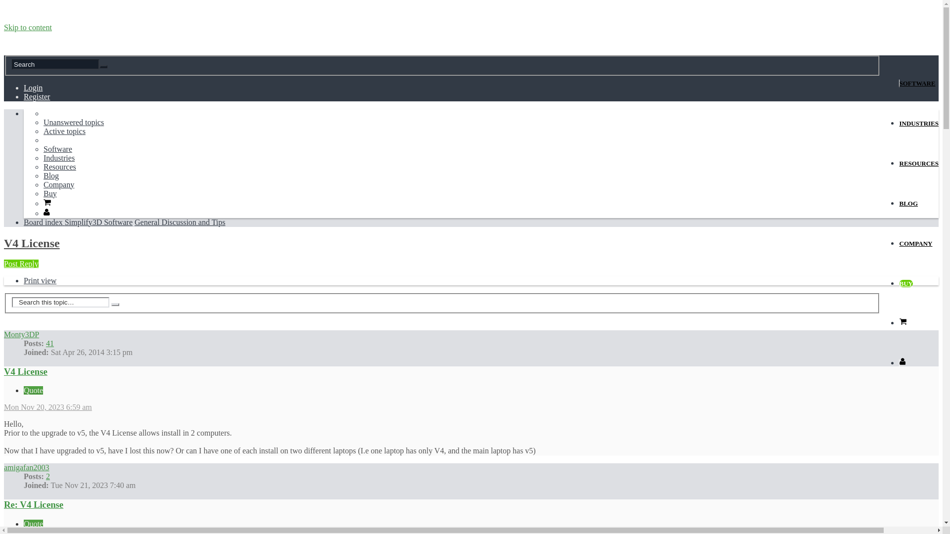 This screenshot has width=950, height=534. Describe the element at coordinates (103, 66) in the screenshot. I see `Search` at that location.